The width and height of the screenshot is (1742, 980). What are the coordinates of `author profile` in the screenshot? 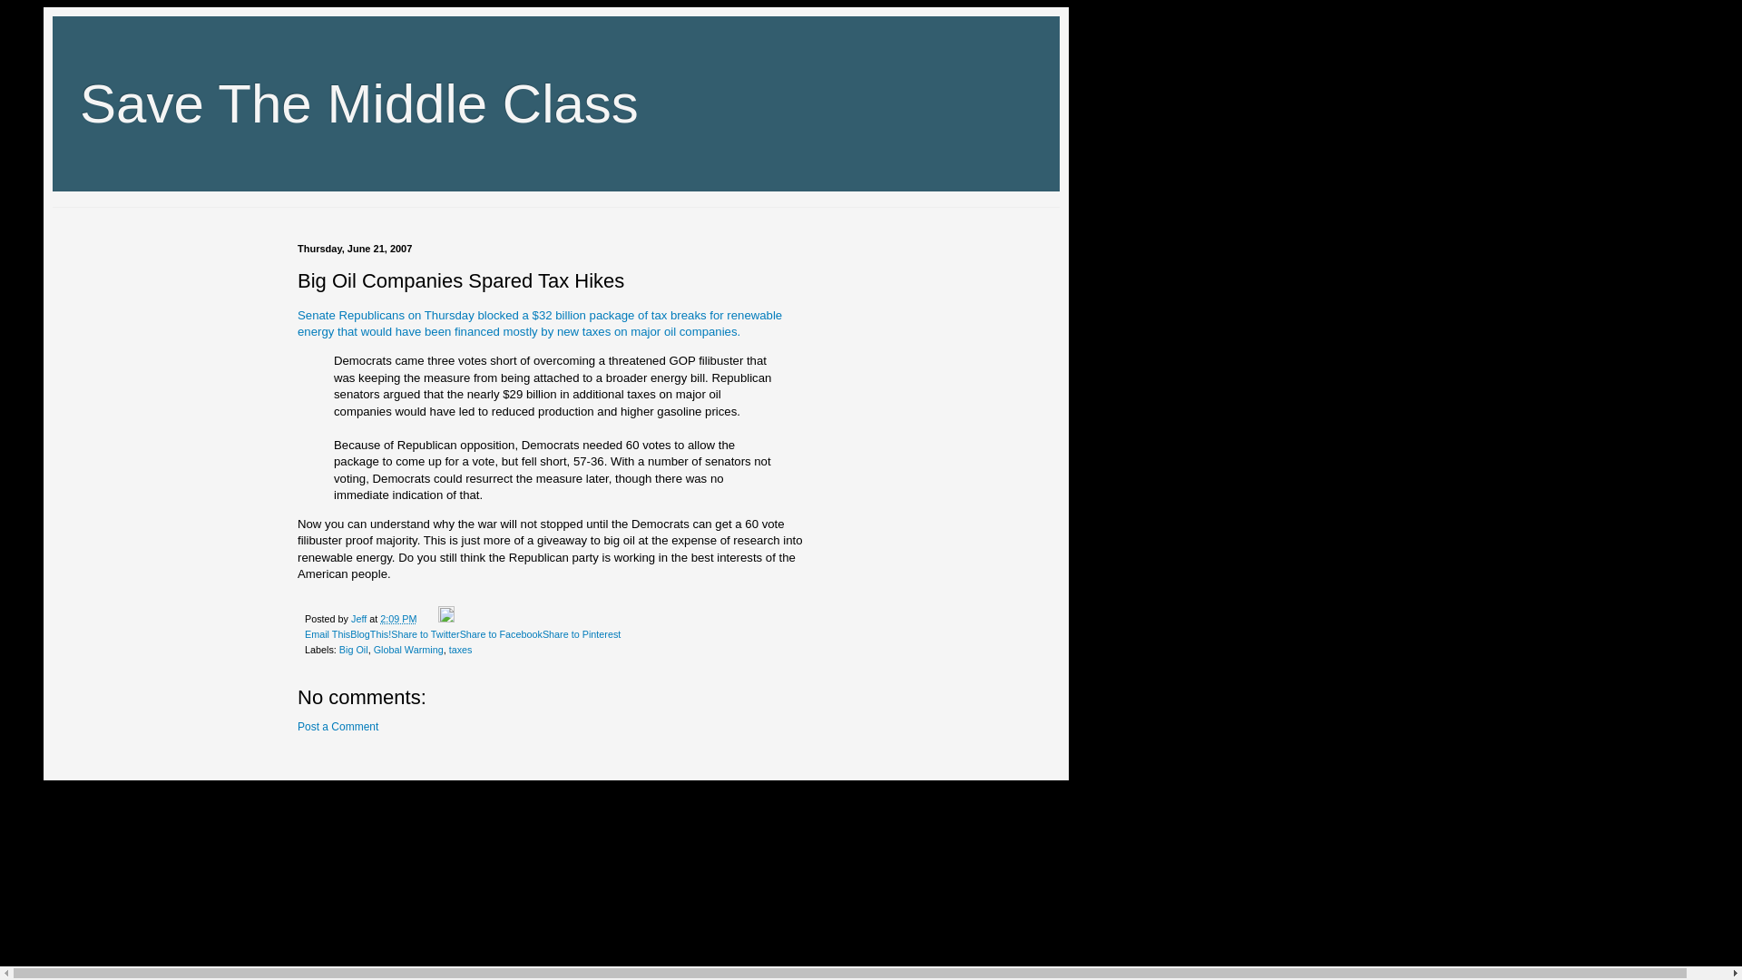 It's located at (360, 619).